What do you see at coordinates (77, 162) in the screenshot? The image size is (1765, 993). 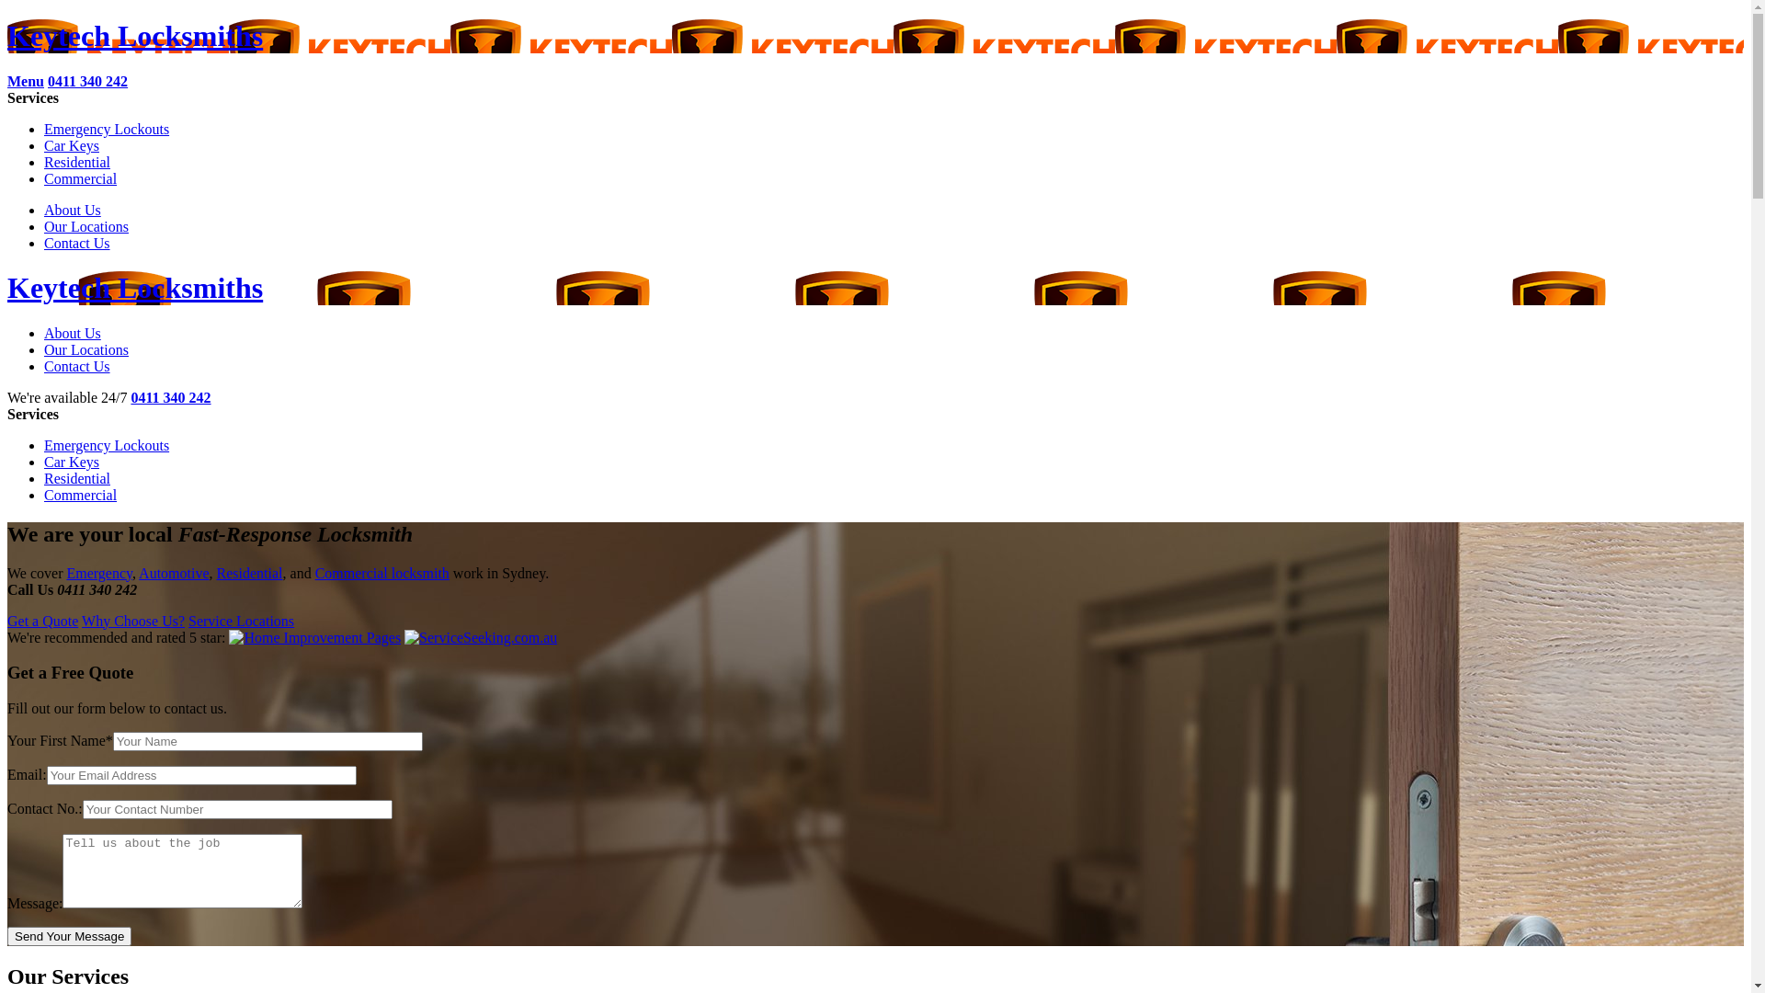 I see `Residential` at bounding box center [77, 162].